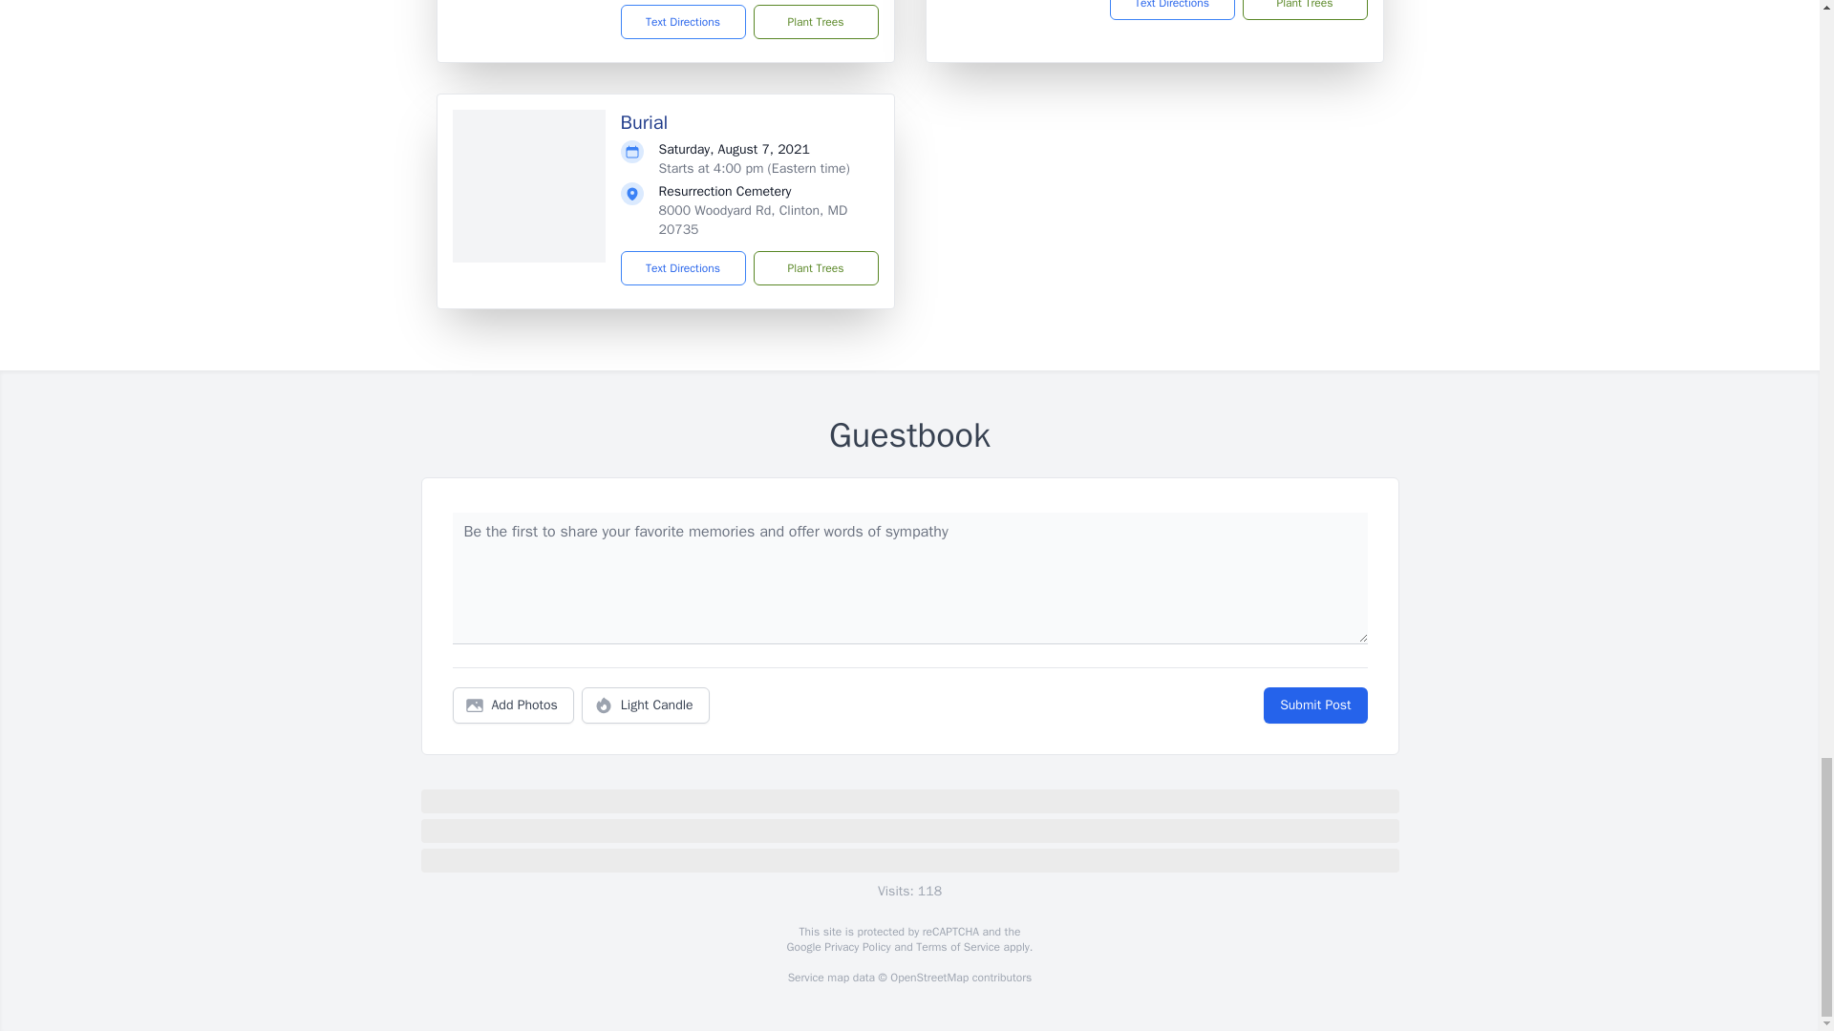 Image resolution: width=1834 pixels, height=1031 pixels. Describe the element at coordinates (753, 220) in the screenshot. I see `8000 Woodyard Rd, Clinton, MD 20735` at that location.